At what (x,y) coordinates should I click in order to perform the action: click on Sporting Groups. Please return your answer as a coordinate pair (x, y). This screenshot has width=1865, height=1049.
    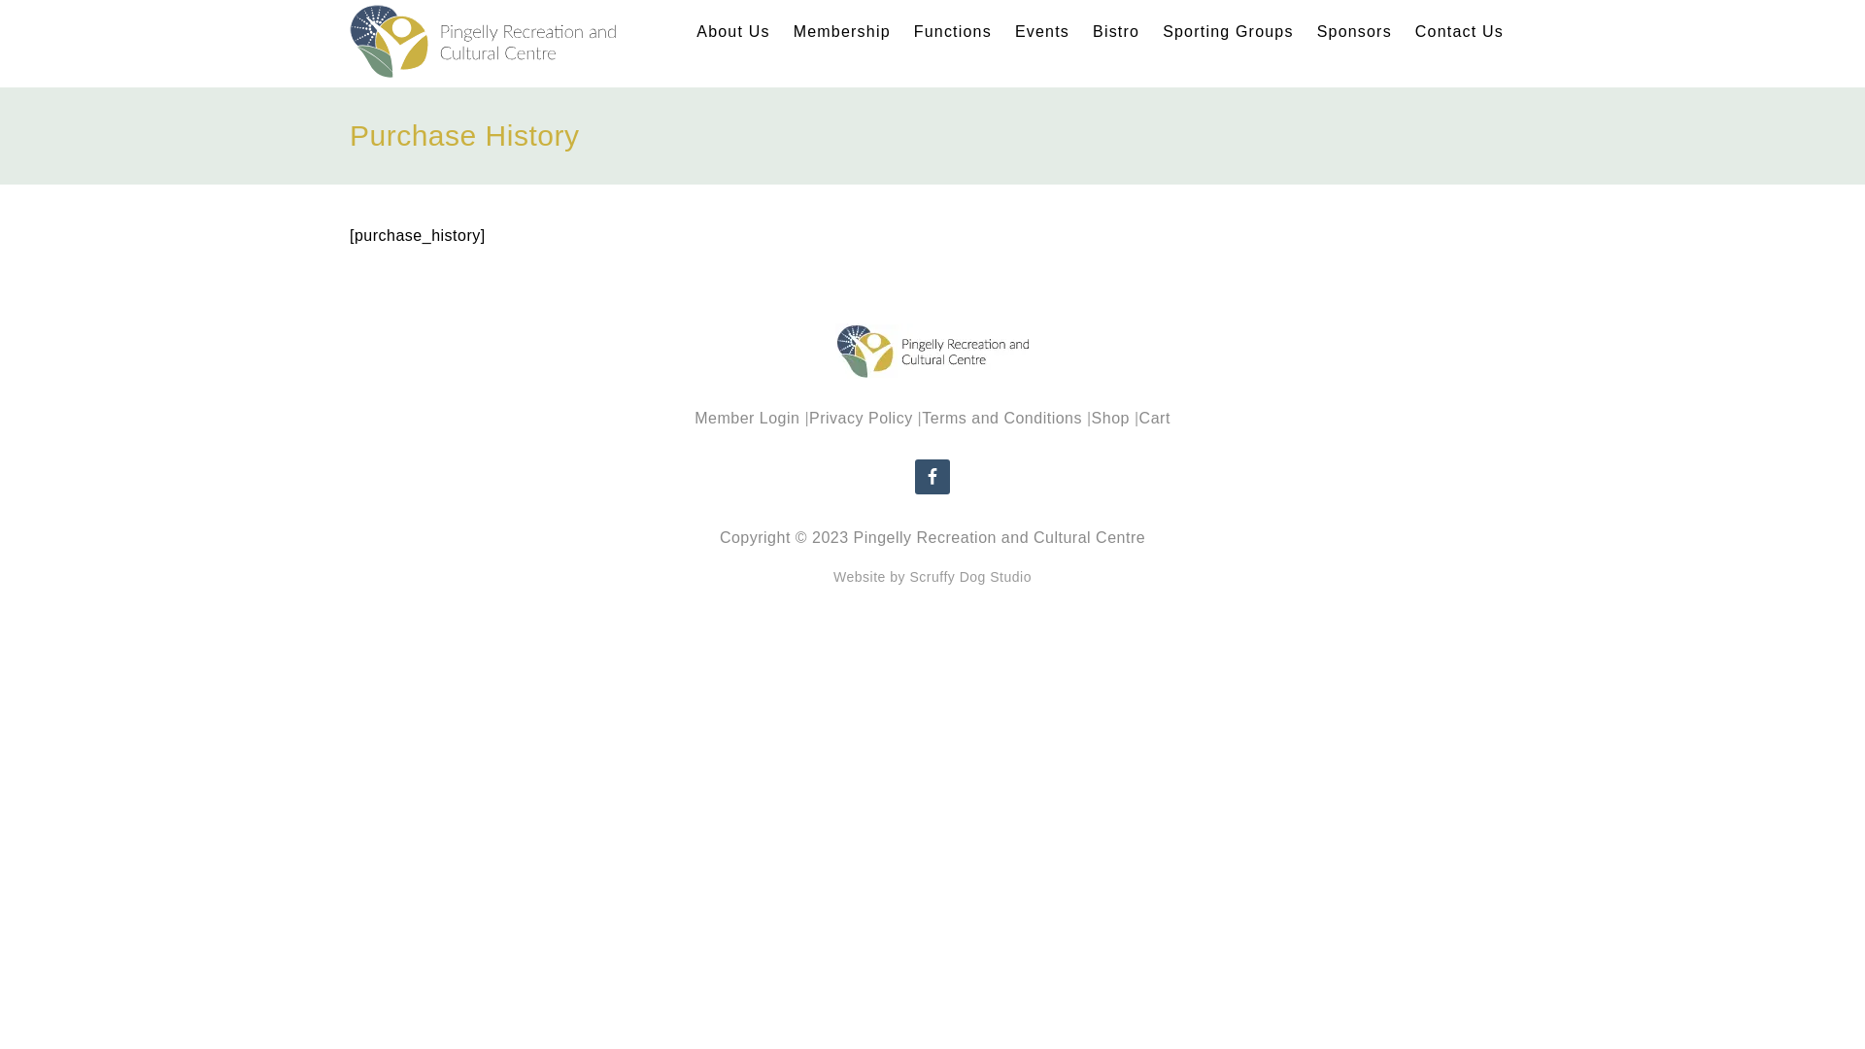
    Looking at the image, I should click on (1228, 32).